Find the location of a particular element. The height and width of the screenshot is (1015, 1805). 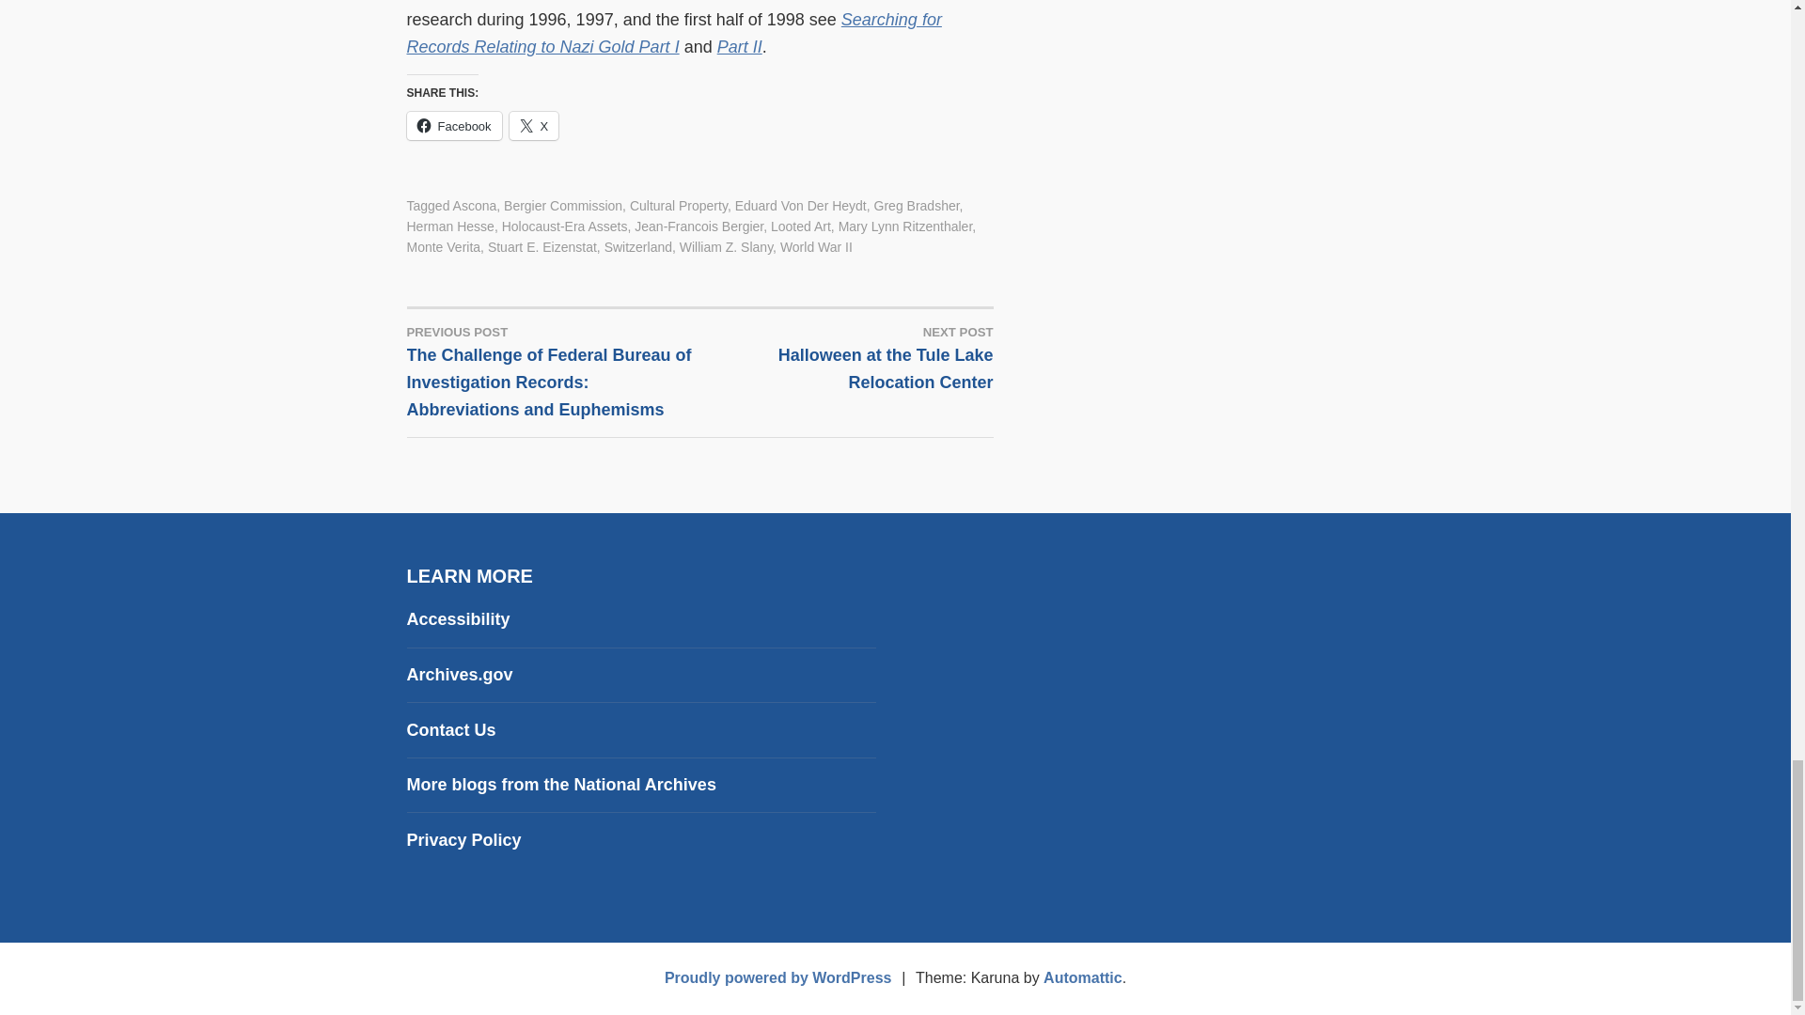

Jean-Francois Bergier is located at coordinates (699, 226).